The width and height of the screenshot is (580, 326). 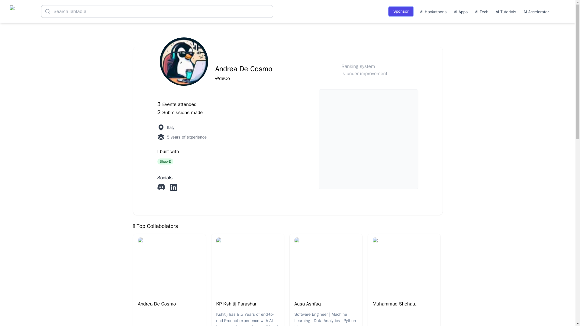 I want to click on AI Apps, so click(x=461, y=11).